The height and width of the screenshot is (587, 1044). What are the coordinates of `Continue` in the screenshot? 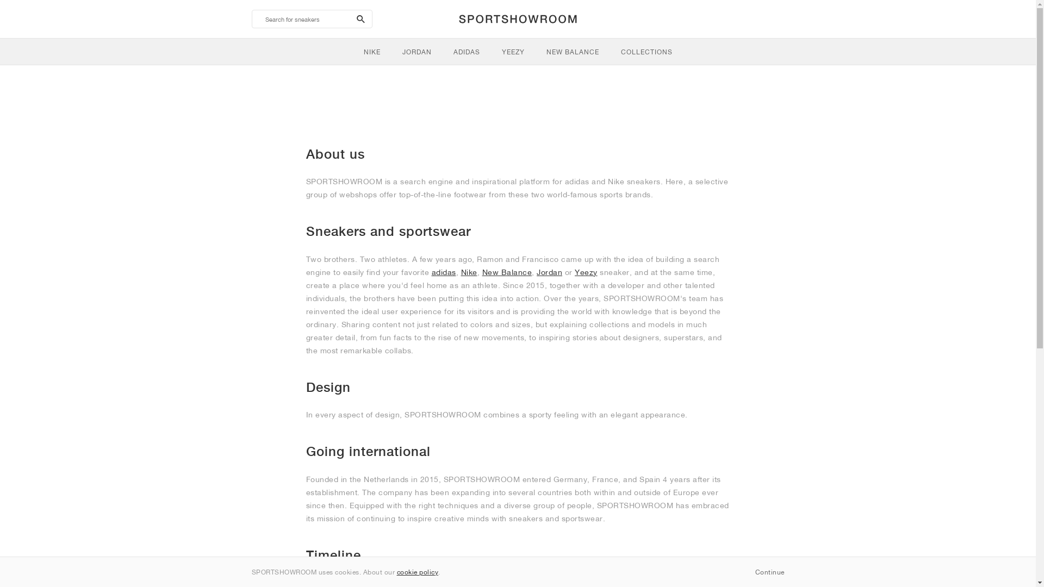 It's located at (769, 572).